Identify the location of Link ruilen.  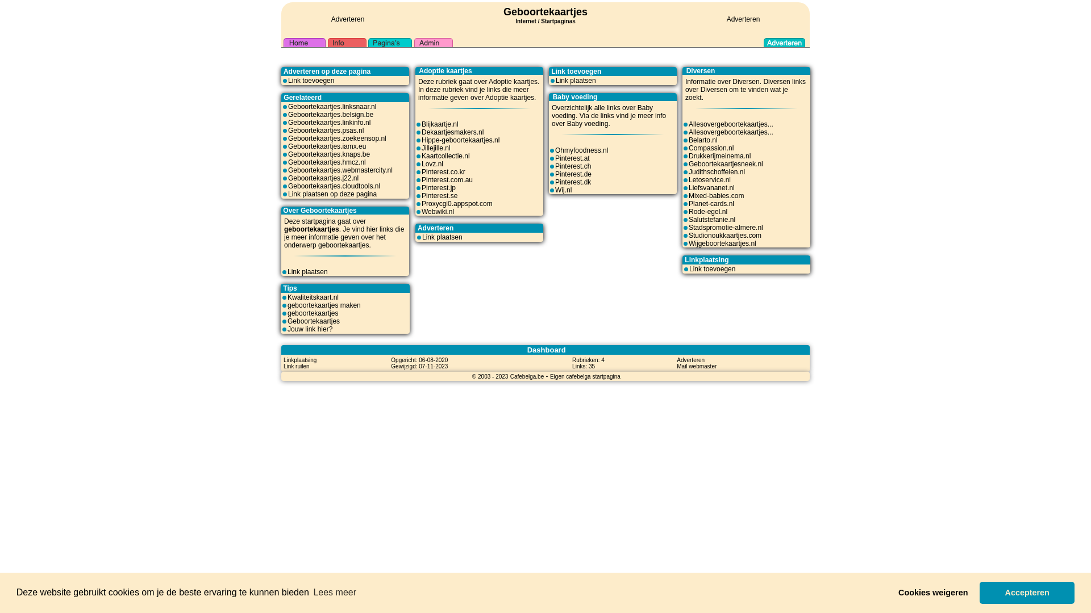
(297, 366).